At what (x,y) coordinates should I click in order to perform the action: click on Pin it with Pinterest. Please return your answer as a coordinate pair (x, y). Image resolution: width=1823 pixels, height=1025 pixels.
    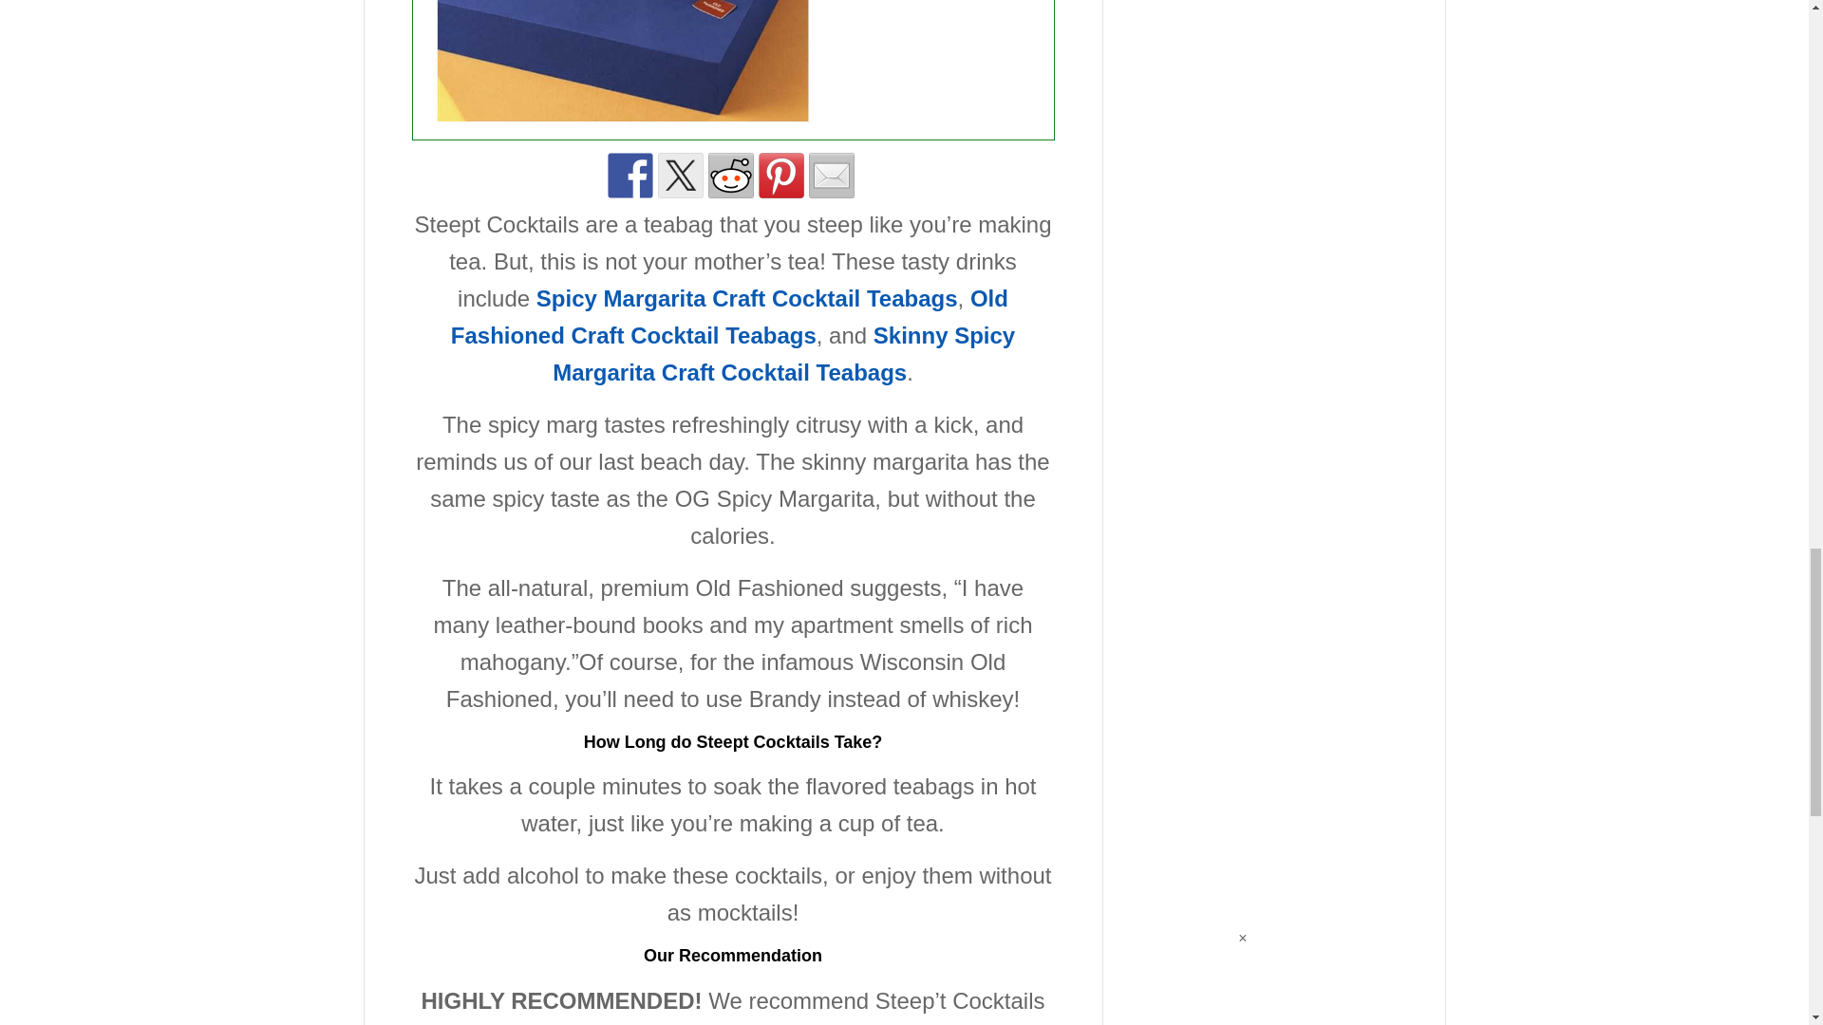
    Looking at the image, I should click on (780, 175).